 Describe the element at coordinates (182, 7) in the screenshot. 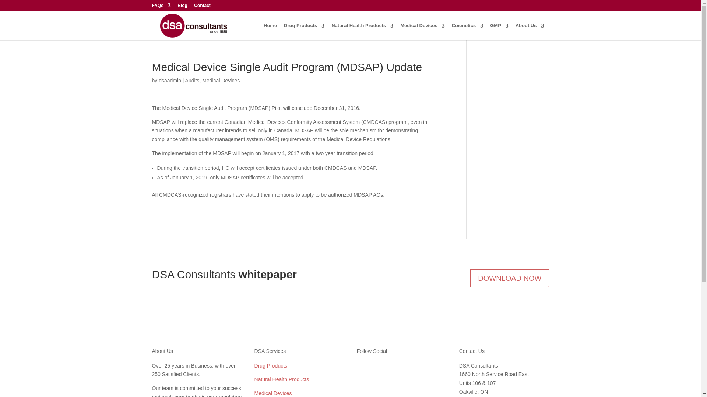

I see `Blog` at that location.